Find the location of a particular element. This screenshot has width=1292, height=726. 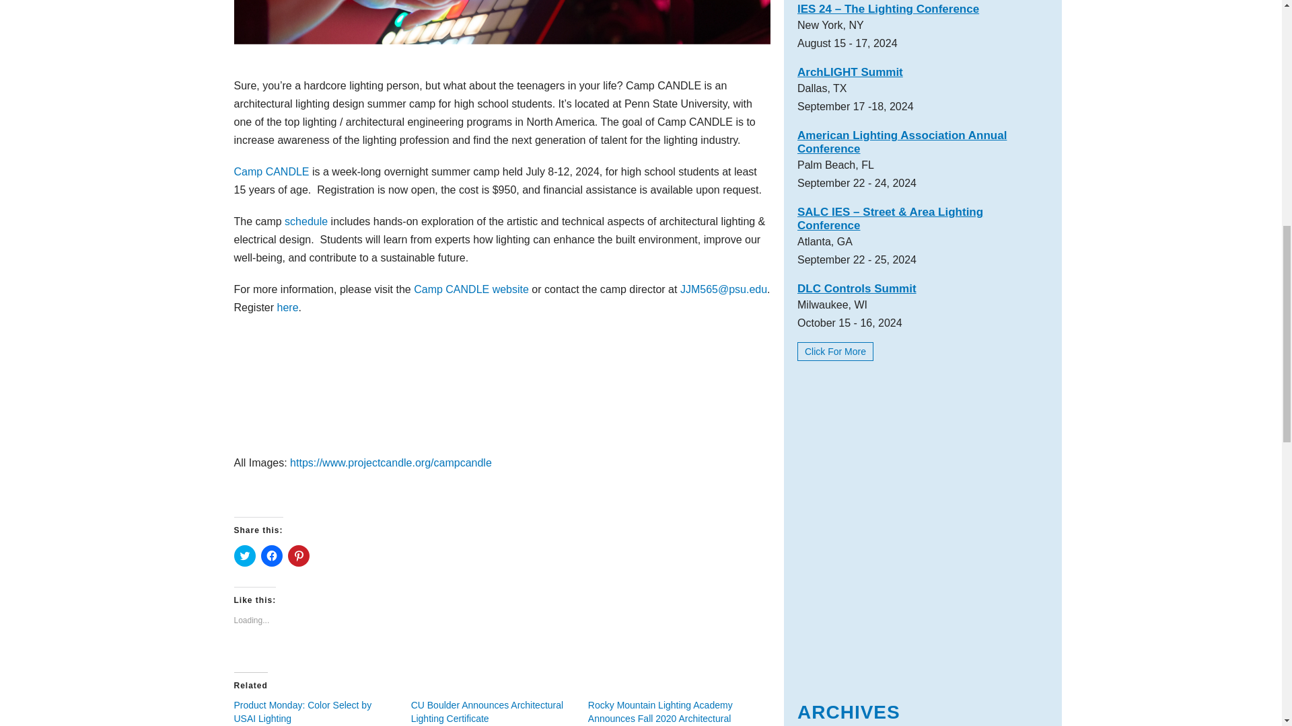

here is located at coordinates (288, 307).